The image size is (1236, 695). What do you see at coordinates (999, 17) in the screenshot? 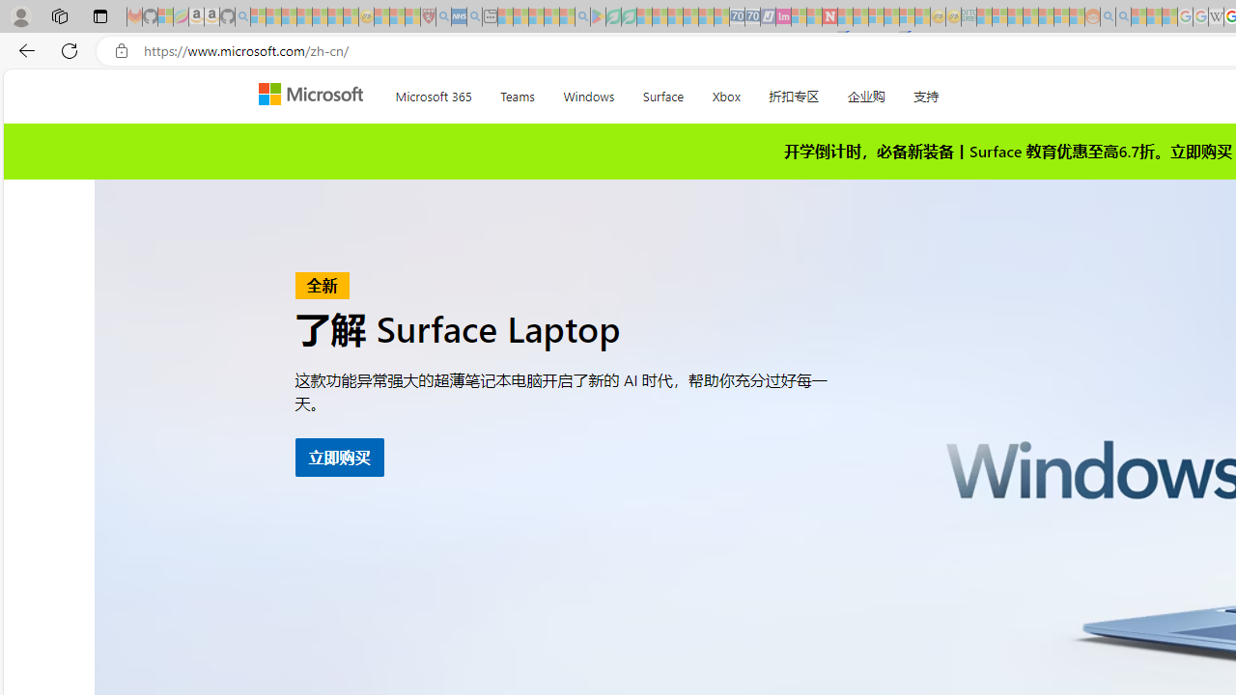
I see `Microsoft account | Privacy - Sleeping` at bounding box center [999, 17].